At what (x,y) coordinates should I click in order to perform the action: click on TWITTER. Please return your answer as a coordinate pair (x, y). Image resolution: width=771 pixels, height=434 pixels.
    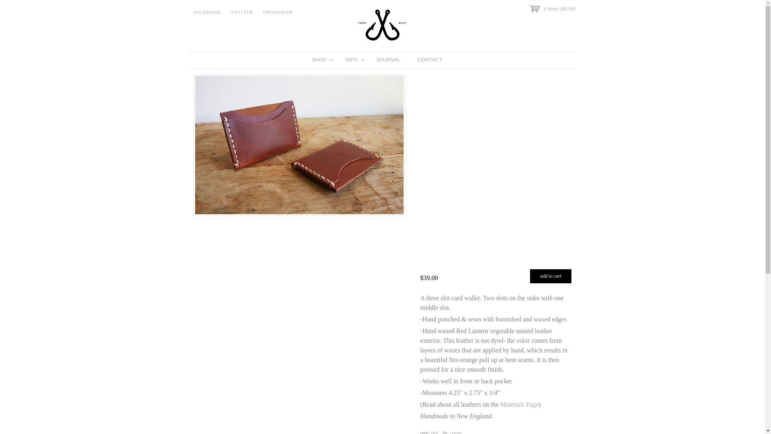
    Looking at the image, I should click on (242, 10).